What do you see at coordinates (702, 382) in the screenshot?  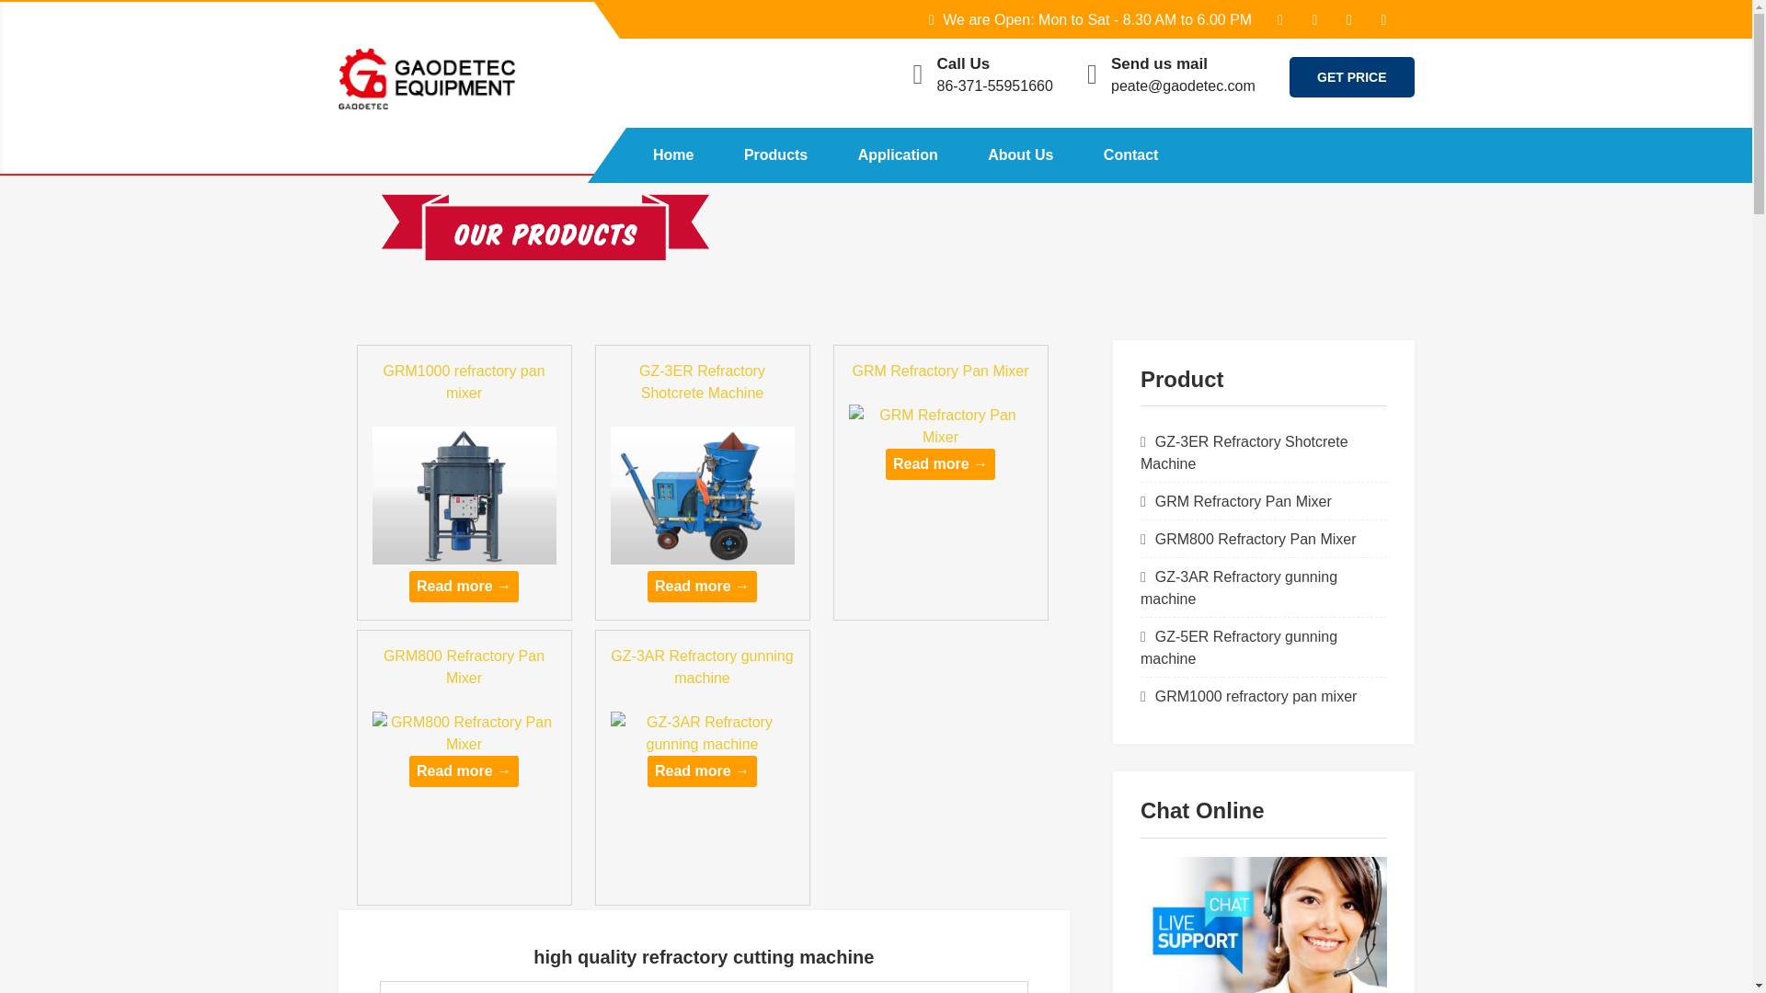 I see `GZ-3ER Refractory Shotcrete Machine` at bounding box center [702, 382].